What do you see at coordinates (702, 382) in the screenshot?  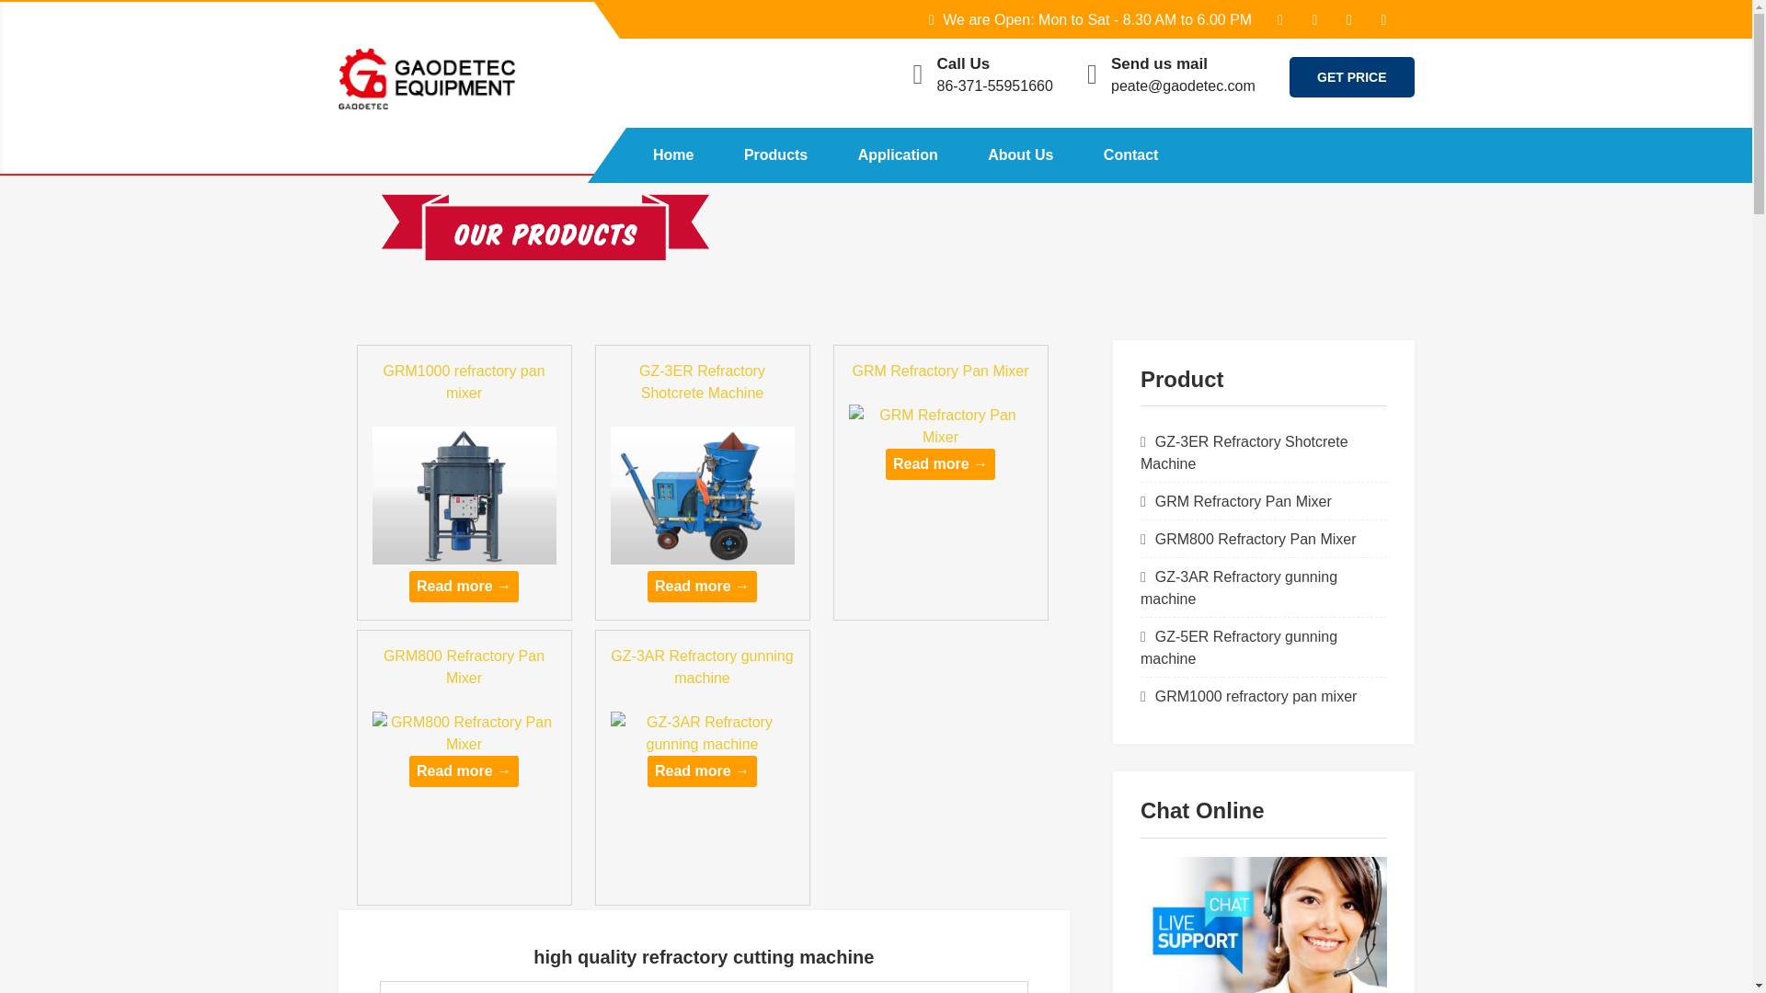 I see `GZ-3ER Refractory Shotcrete Machine` at bounding box center [702, 382].